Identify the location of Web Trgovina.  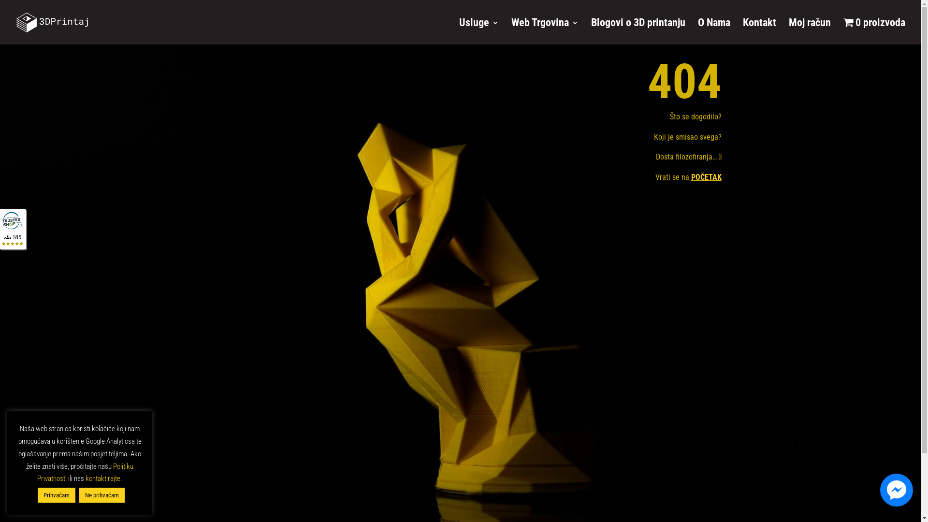
(545, 31).